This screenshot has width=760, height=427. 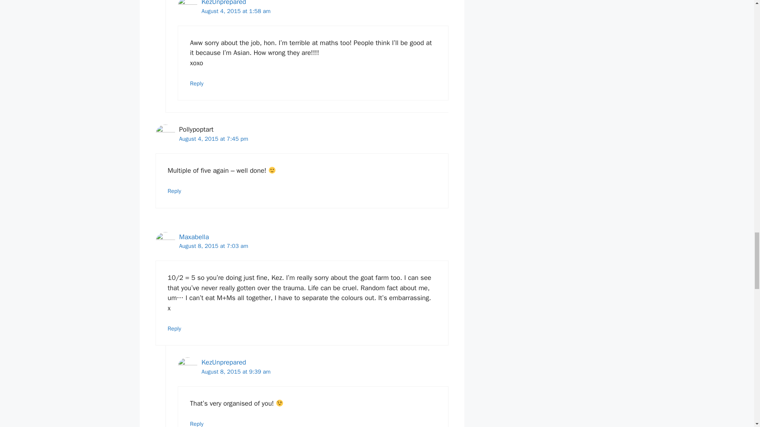 I want to click on Reply, so click(x=175, y=191).